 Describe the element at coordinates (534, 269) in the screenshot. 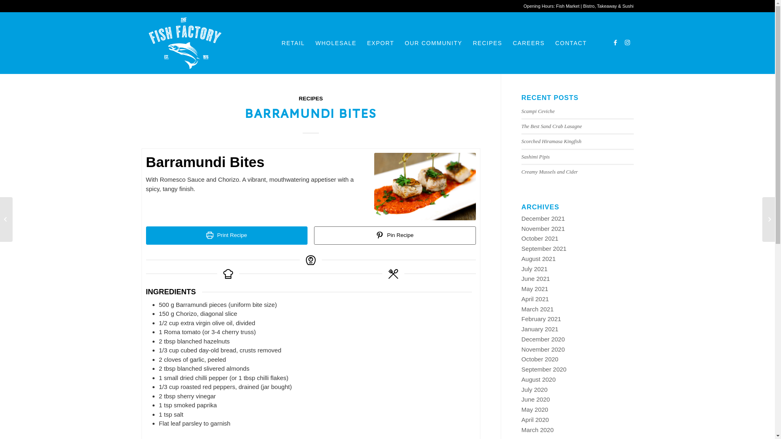

I see `July 2021` at that location.